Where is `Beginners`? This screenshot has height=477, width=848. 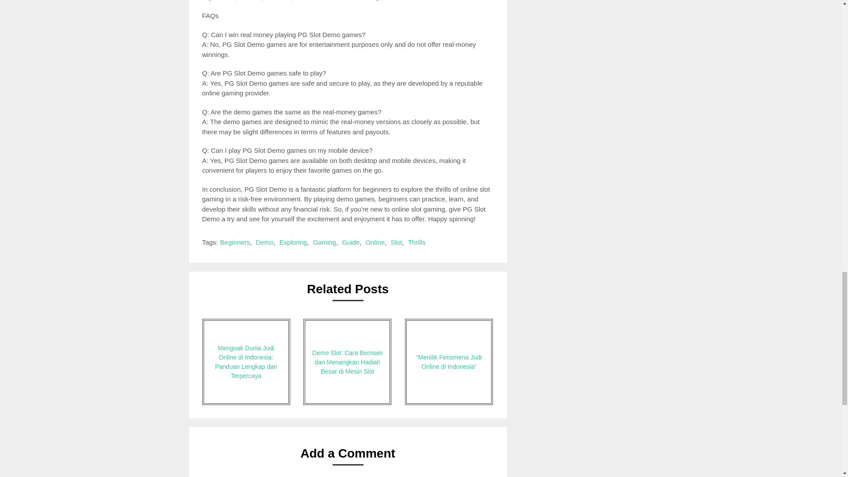
Beginners is located at coordinates (235, 242).